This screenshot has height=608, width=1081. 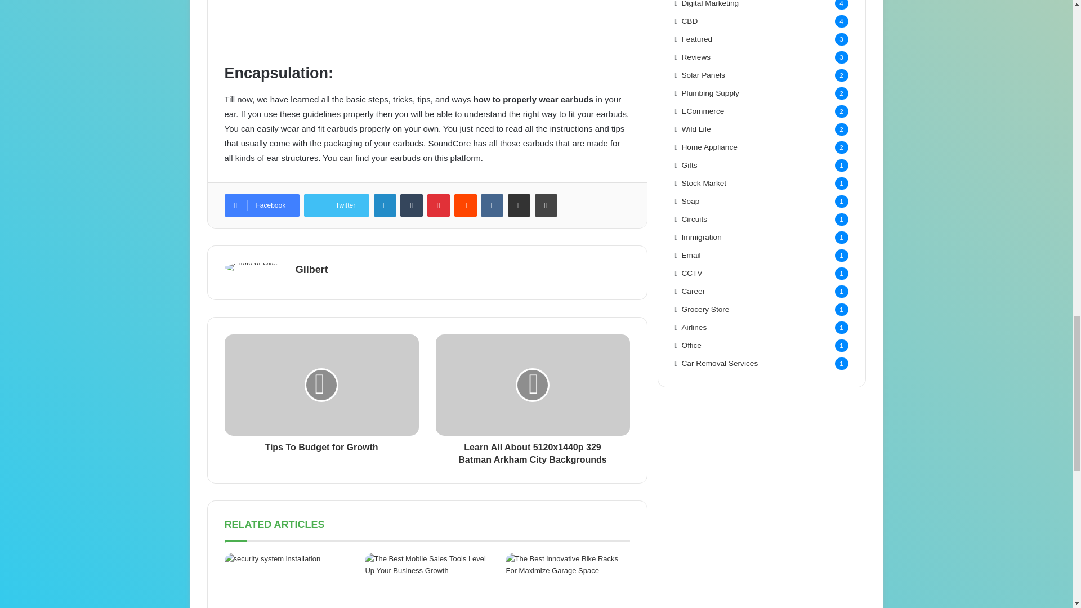 What do you see at coordinates (337, 205) in the screenshot?
I see `Twitter` at bounding box center [337, 205].